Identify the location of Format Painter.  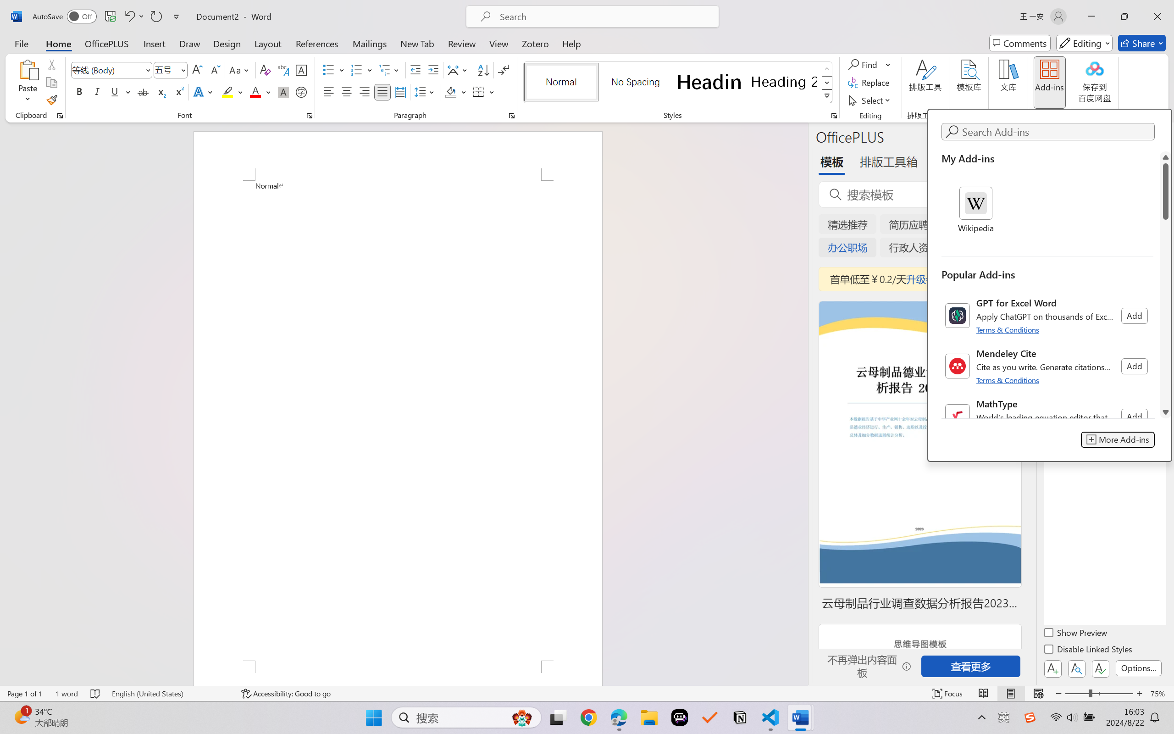
(51, 100).